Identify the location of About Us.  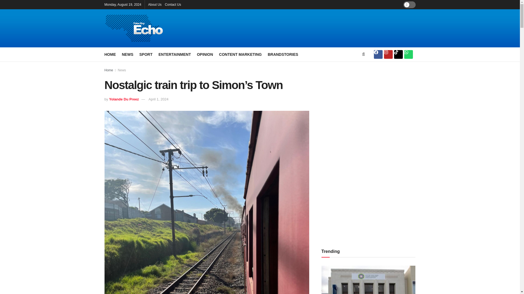
(155, 4).